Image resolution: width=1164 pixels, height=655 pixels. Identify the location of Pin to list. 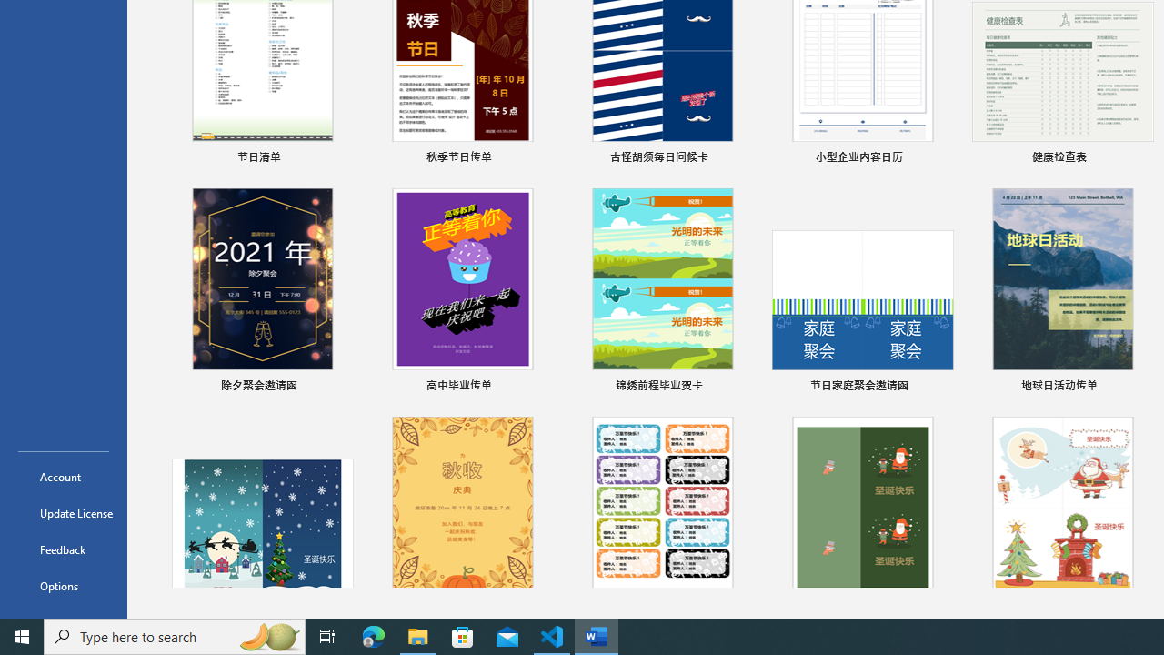
(1141, 388).